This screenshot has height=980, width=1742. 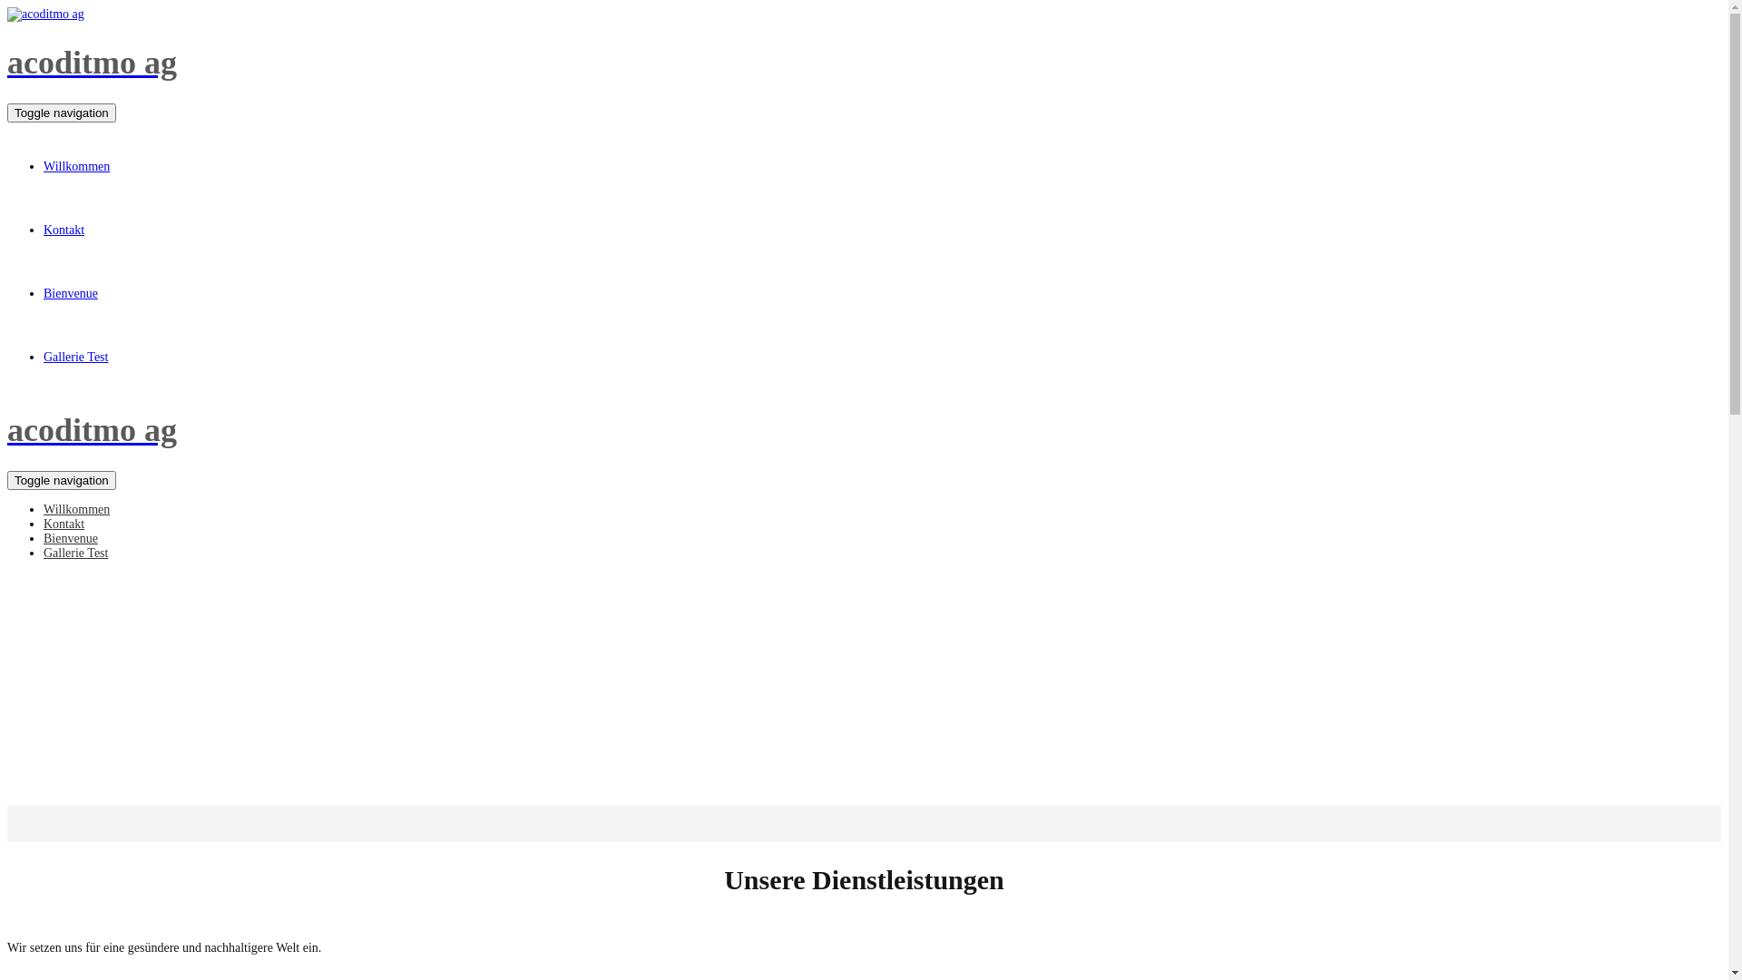 What do you see at coordinates (76, 510) in the screenshot?
I see `Willkommen` at bounding box center [76, 510].